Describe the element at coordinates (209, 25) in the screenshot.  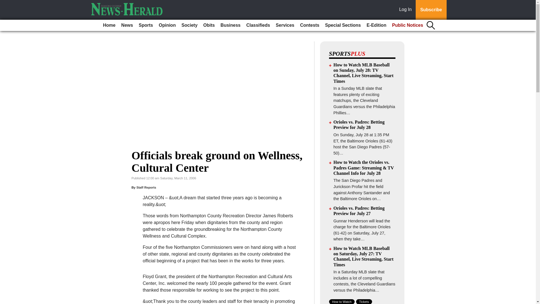
I see `Obits` at that location.